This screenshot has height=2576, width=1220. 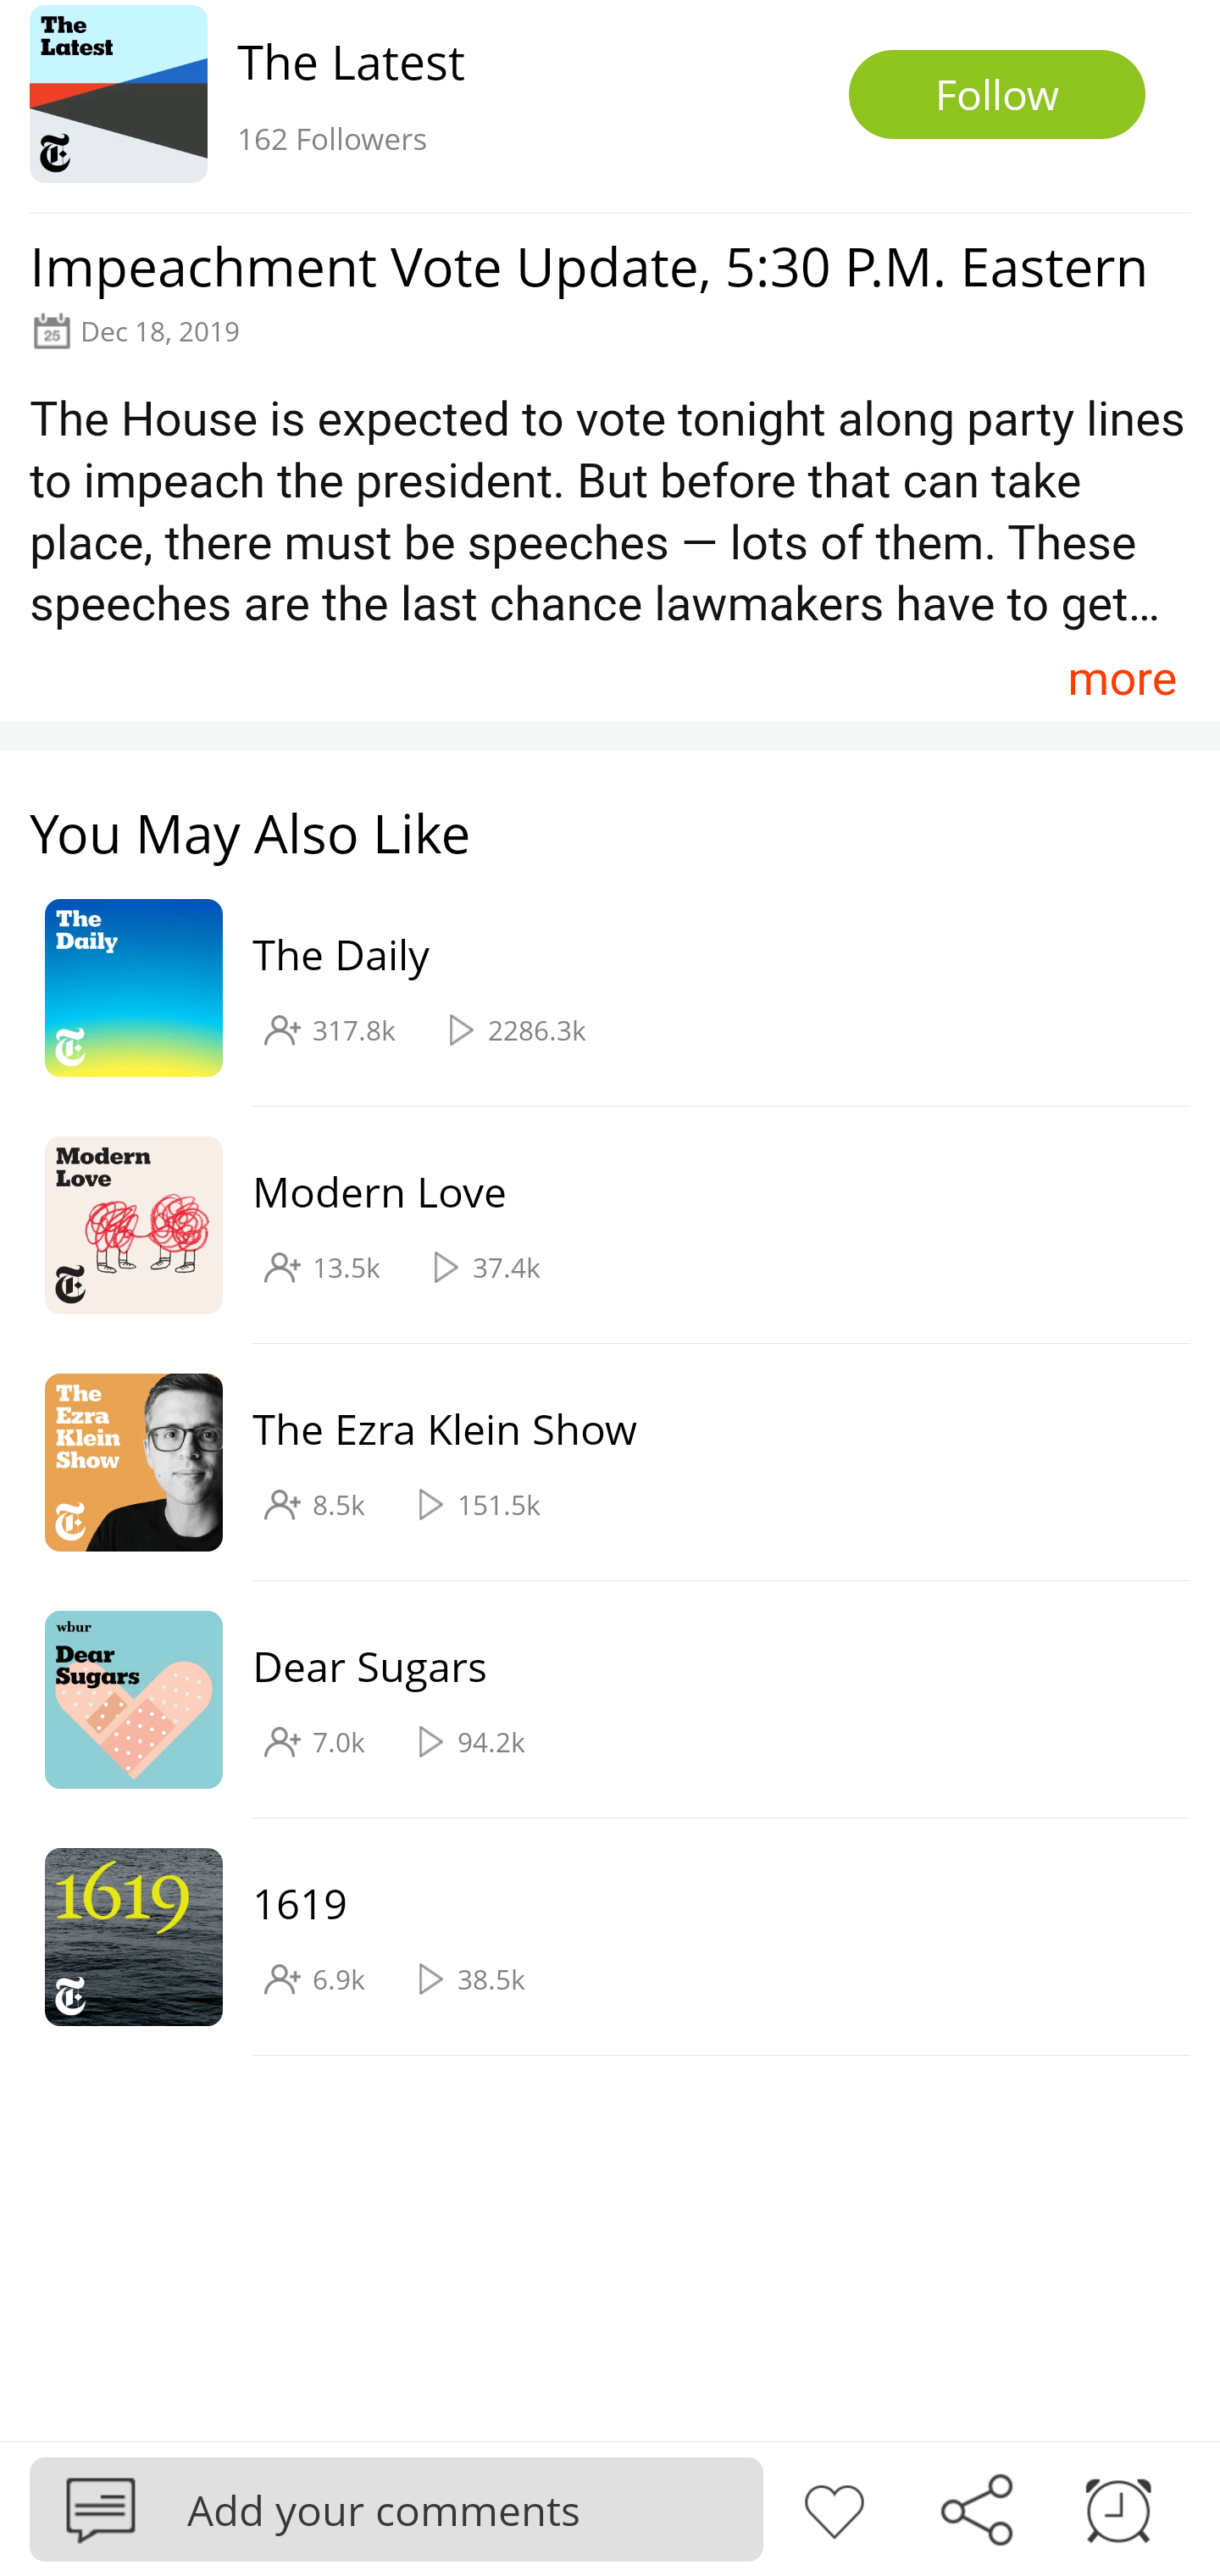 What do you see at coordinates (595, 989) in the screenshot?
I see `The Daily 317.8k 2286.3k` at bounding box center [595, 989].